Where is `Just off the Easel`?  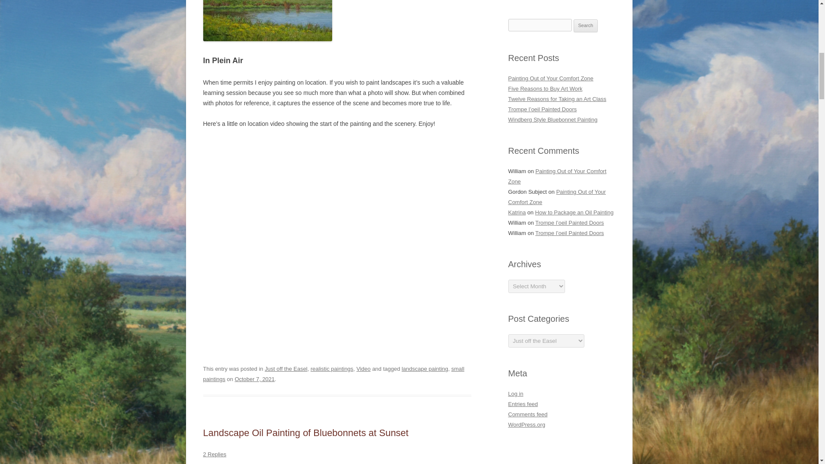 Just off the Easel is located at coordinates (286, 369).